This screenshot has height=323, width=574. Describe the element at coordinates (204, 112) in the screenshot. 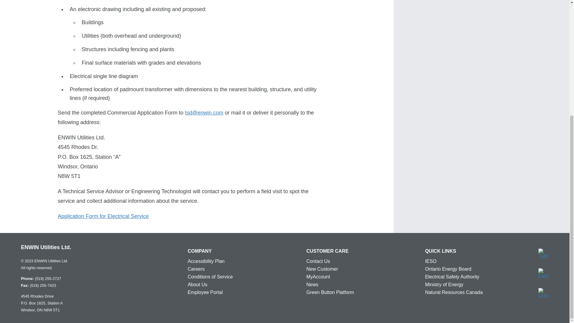

I see `Contact Technical Services Dept.` at that location.